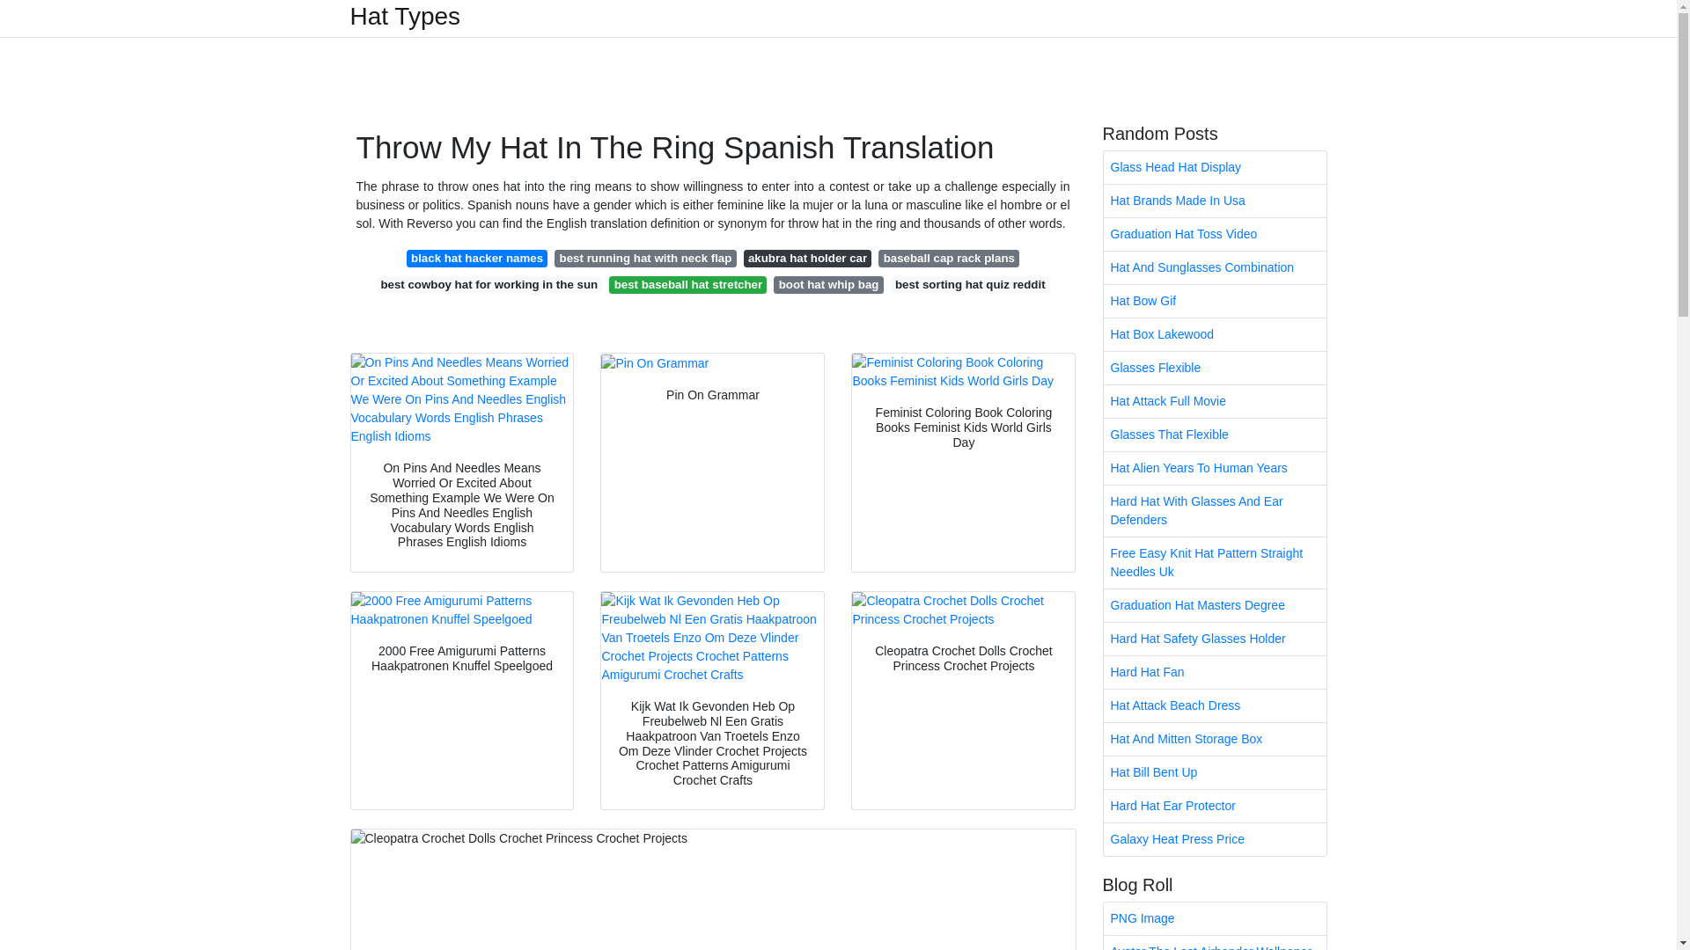 This screenshot has height=950, width=1690. Describe the element at coordinates (1215, 401) in the screenshot. I see `Hat Attack Full Movie` at that location.